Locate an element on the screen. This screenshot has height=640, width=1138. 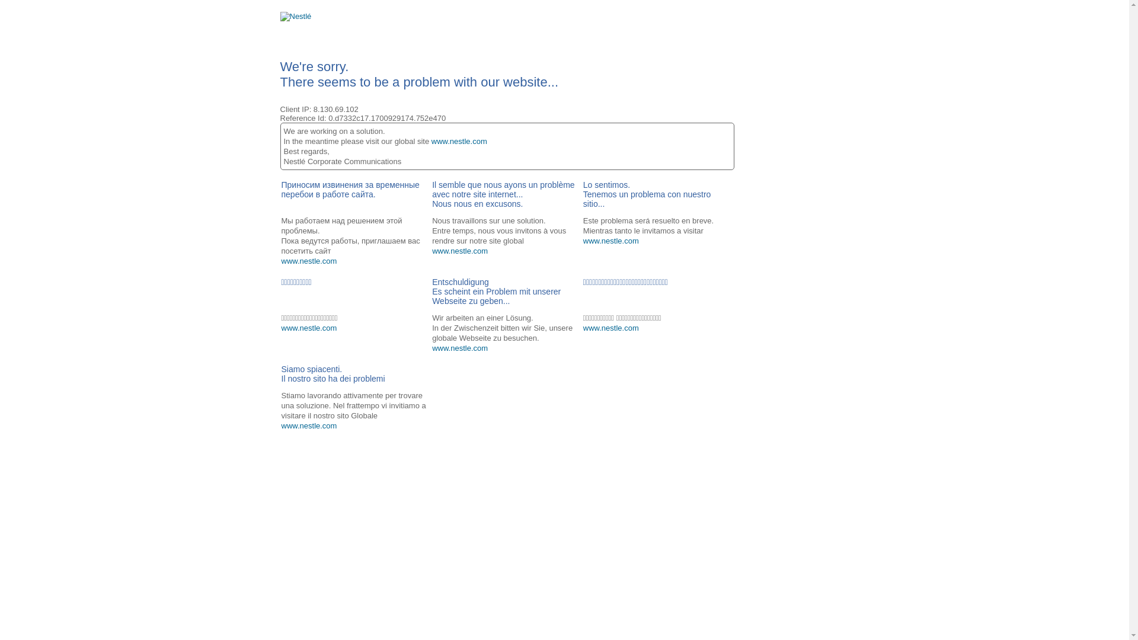
www.nestle.com is located at coordinates (309, 261).